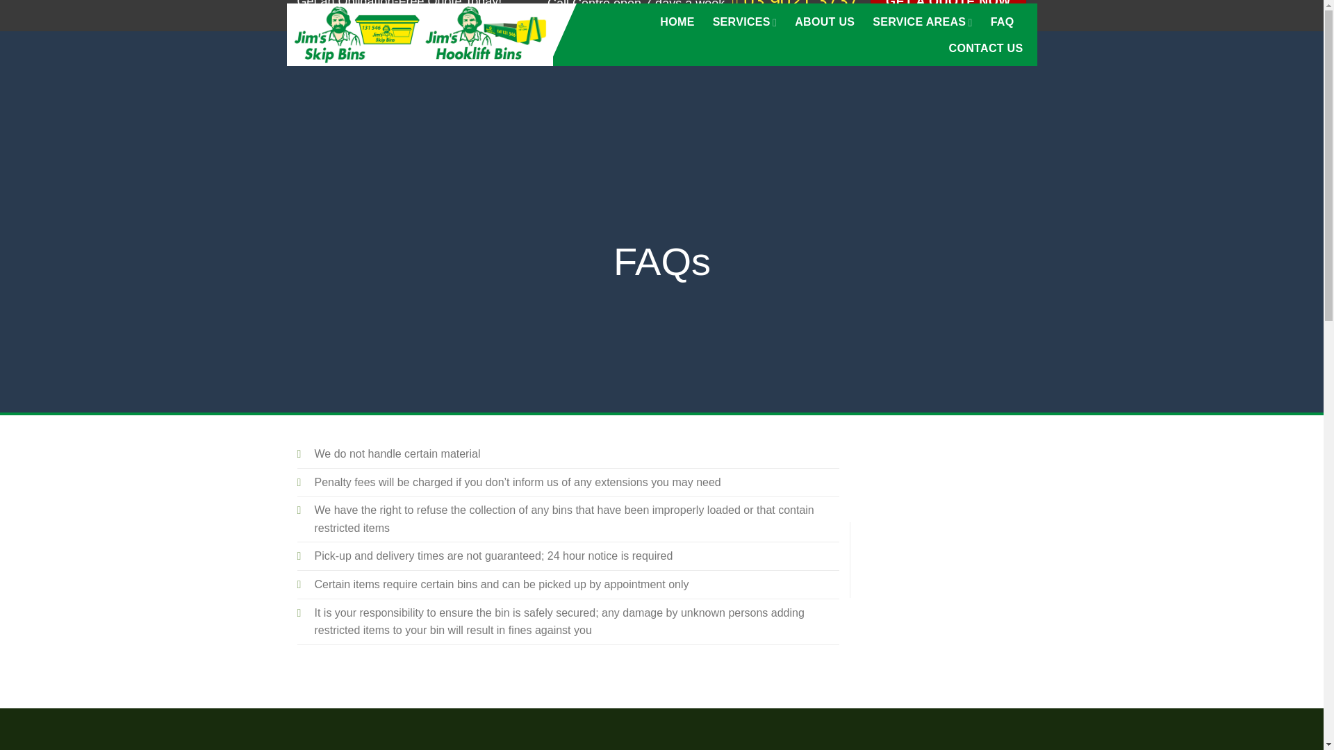  Describe the element at coordinates (677, 22) in the screenshot. I see `HOME` at that location.